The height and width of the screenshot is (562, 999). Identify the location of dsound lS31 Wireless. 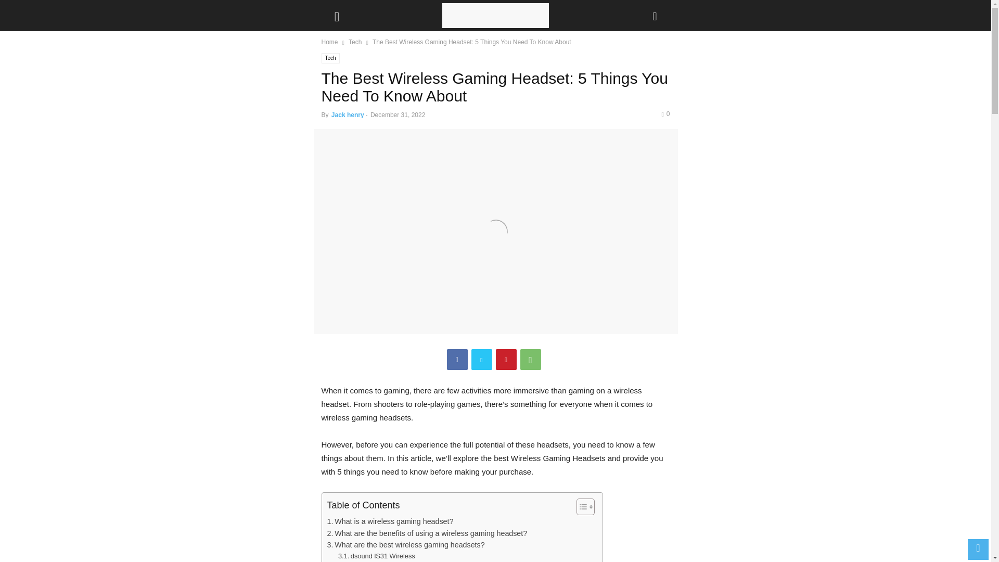
(377, 557).